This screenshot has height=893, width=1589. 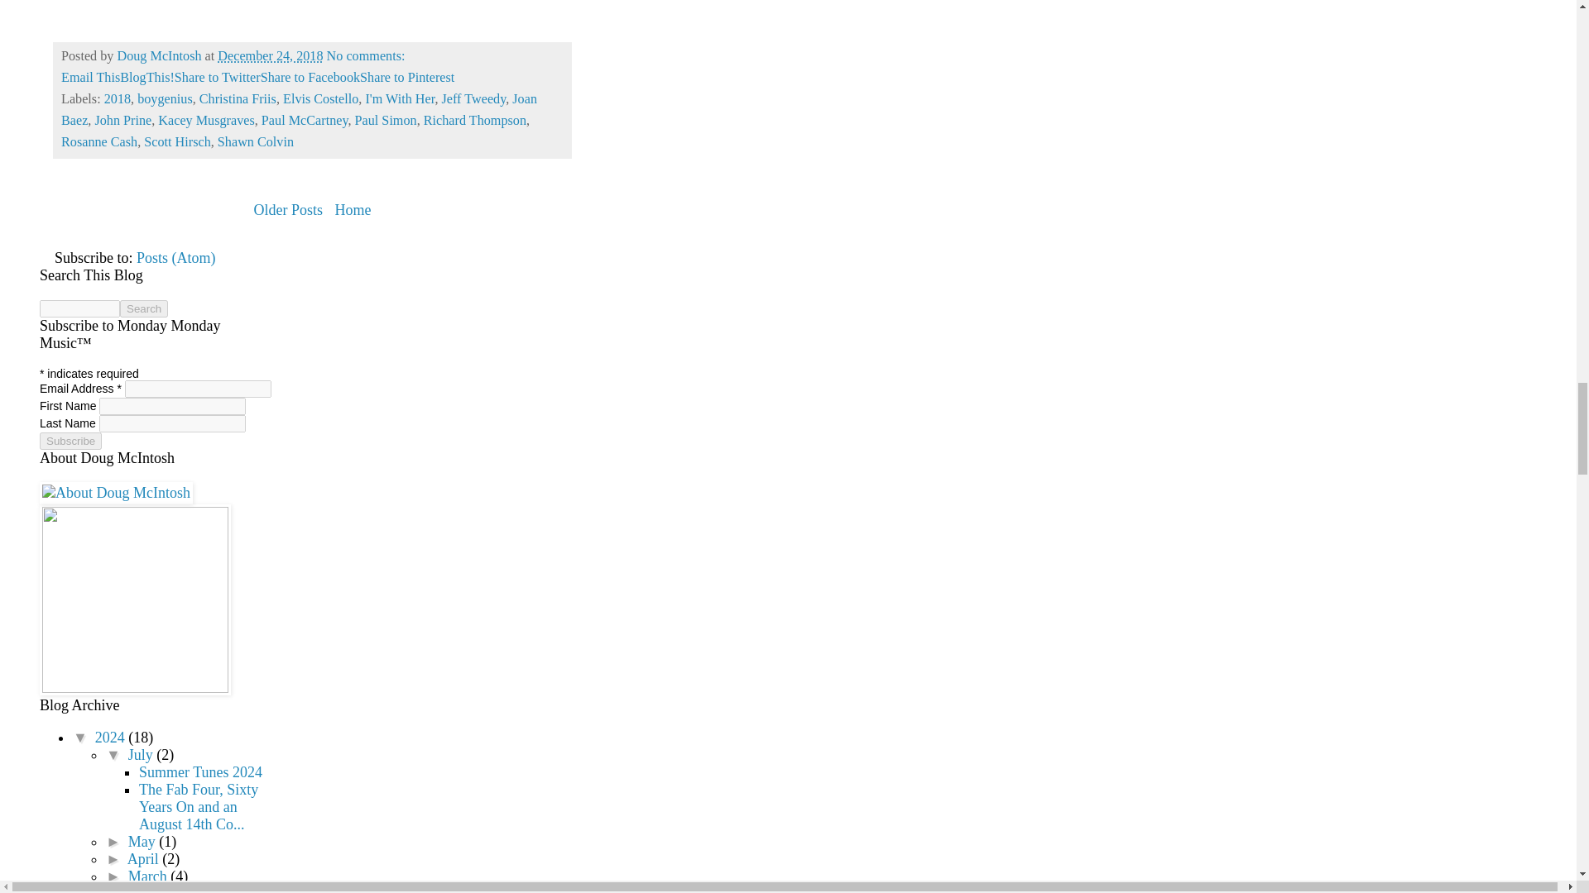 What do you see at coordinates (217, 78) in the screenshot?
I see `Share to Twitter` at bounding box center [217, 78].